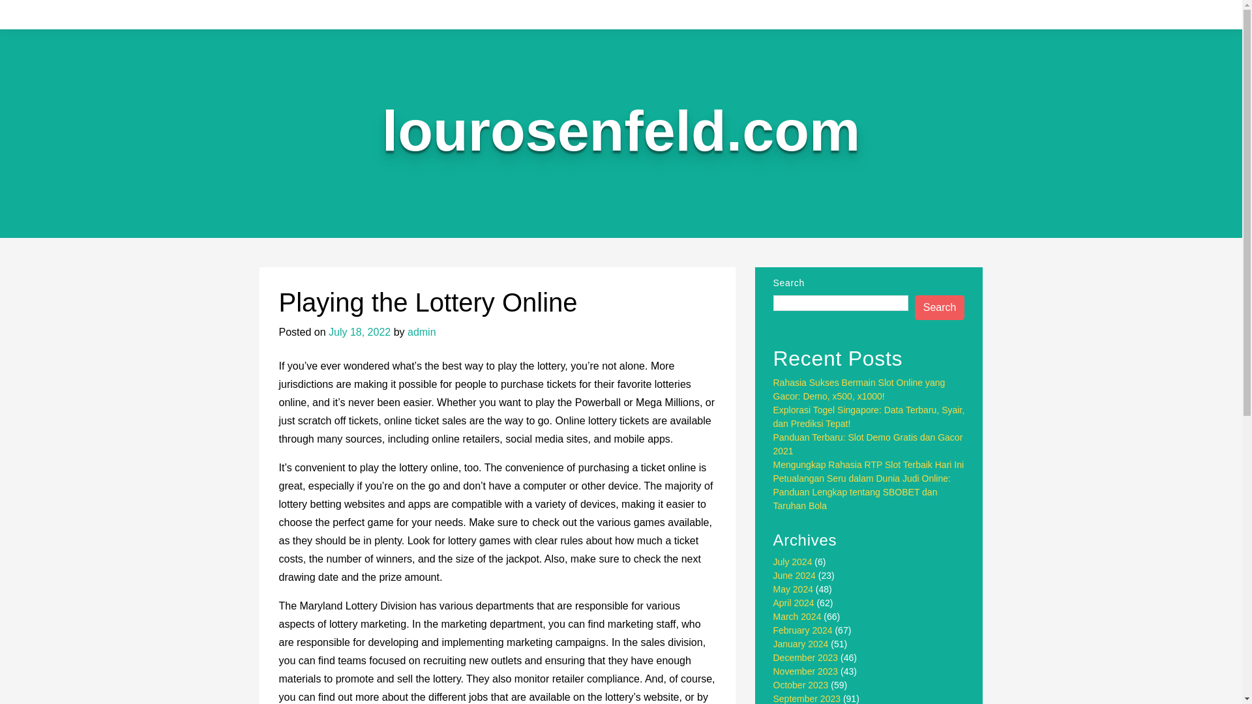  What do you see at coordinates (807, 699) in the screenshot?
I see `September 2023` at bounding box center [807, 699].